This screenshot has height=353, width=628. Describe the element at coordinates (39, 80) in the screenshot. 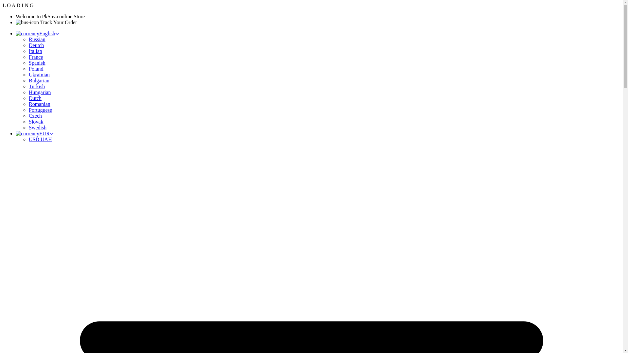

I see `Bulgarian` at that location.